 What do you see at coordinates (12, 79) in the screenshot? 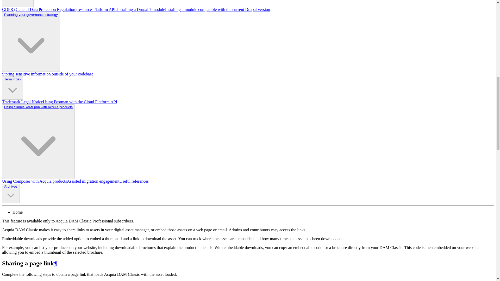
I see `Term index` at bounding box center [12, 79].